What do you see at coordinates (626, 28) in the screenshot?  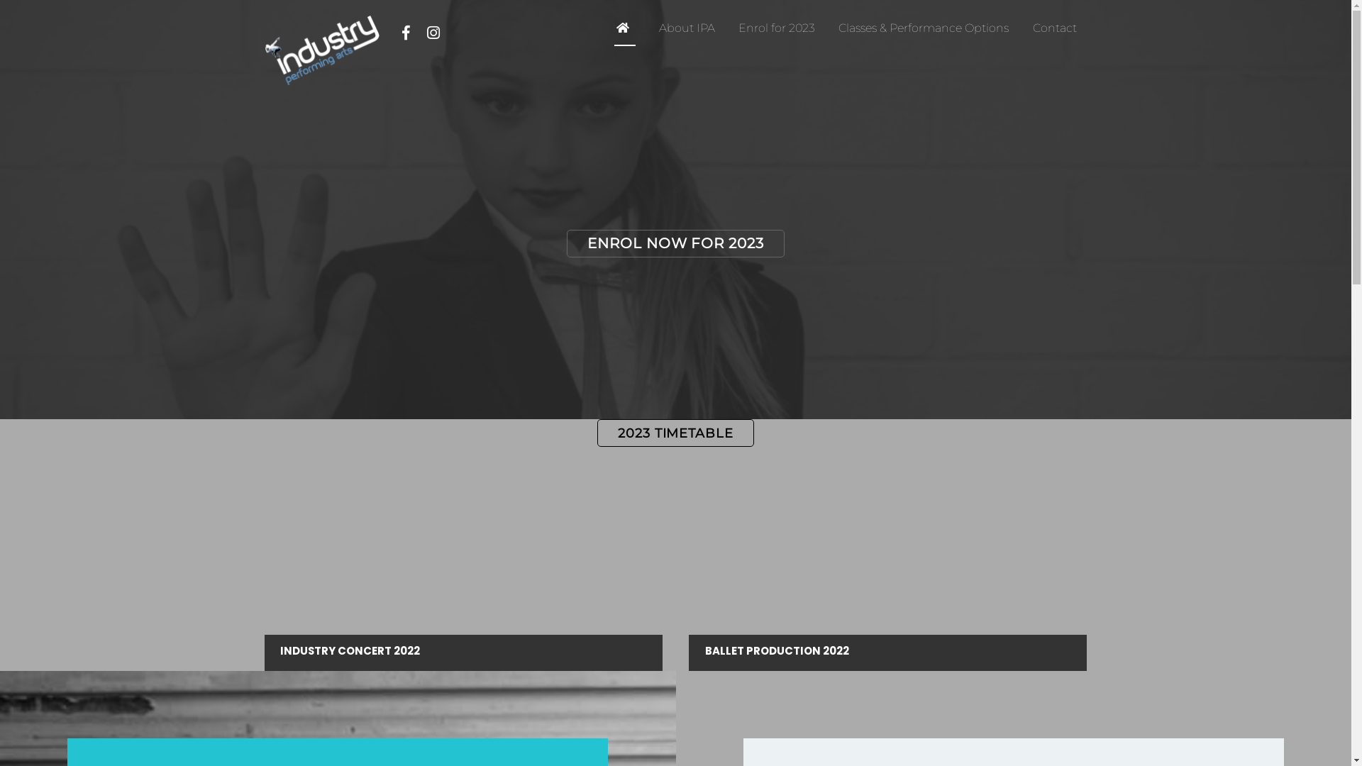 I see ` ` at bounding box center [626, 28].